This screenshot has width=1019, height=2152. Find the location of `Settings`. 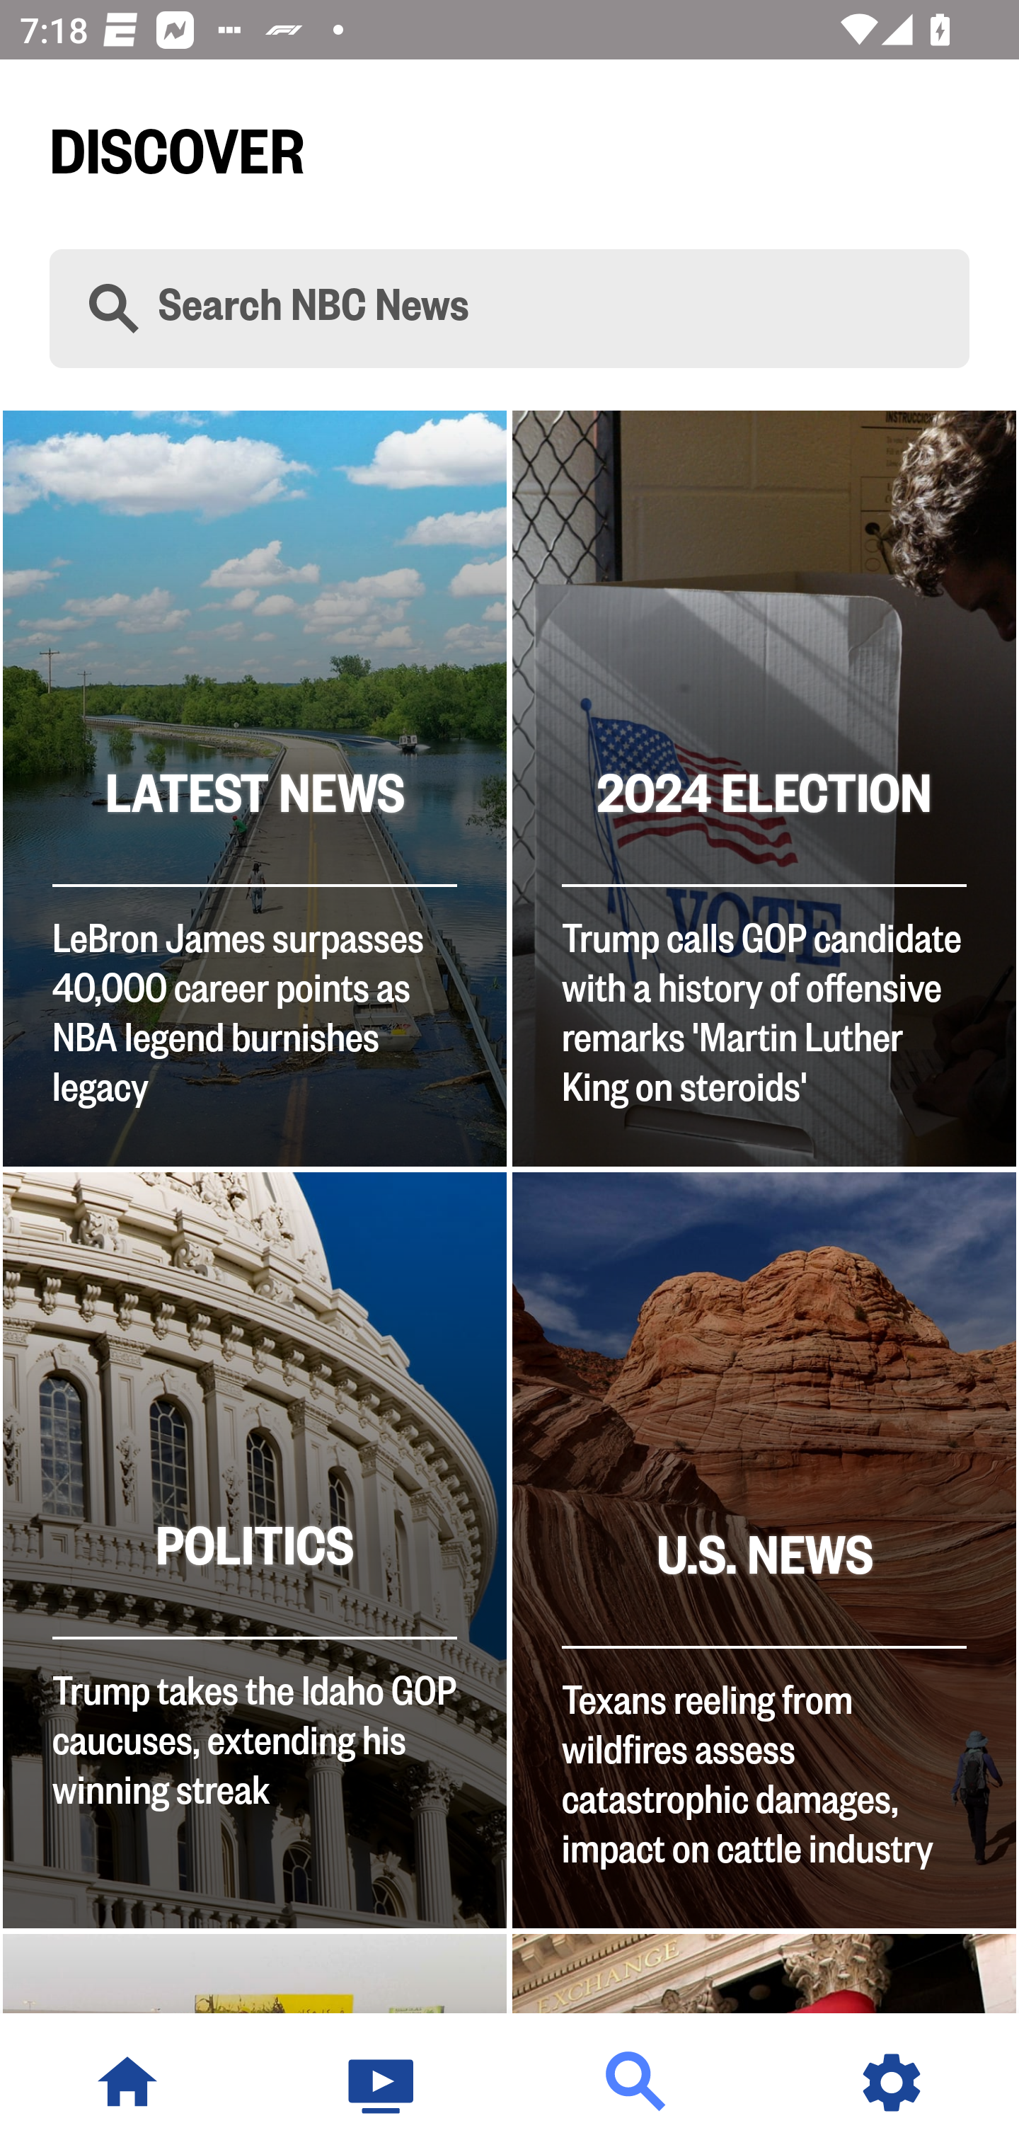

Settings is located at coordinates (892, 2083).